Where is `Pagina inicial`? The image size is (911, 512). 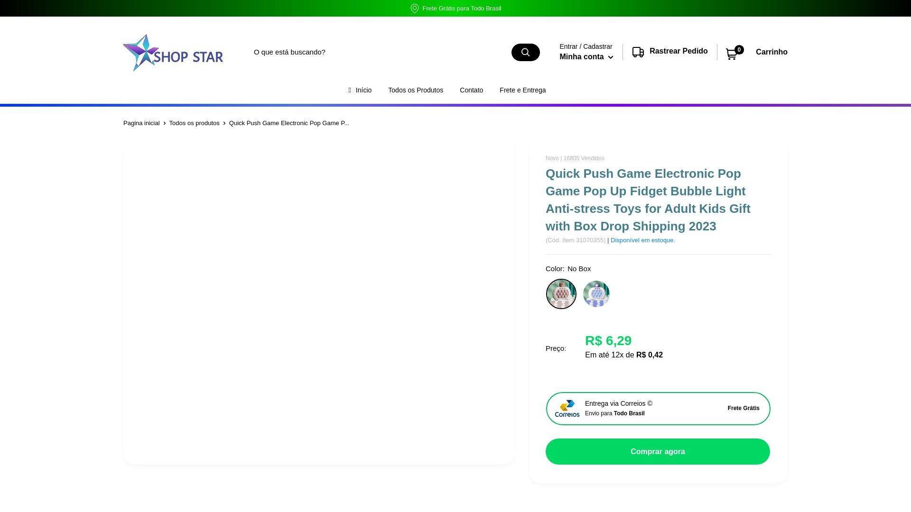 Pagina inicial is located at coordinates (141, 122).